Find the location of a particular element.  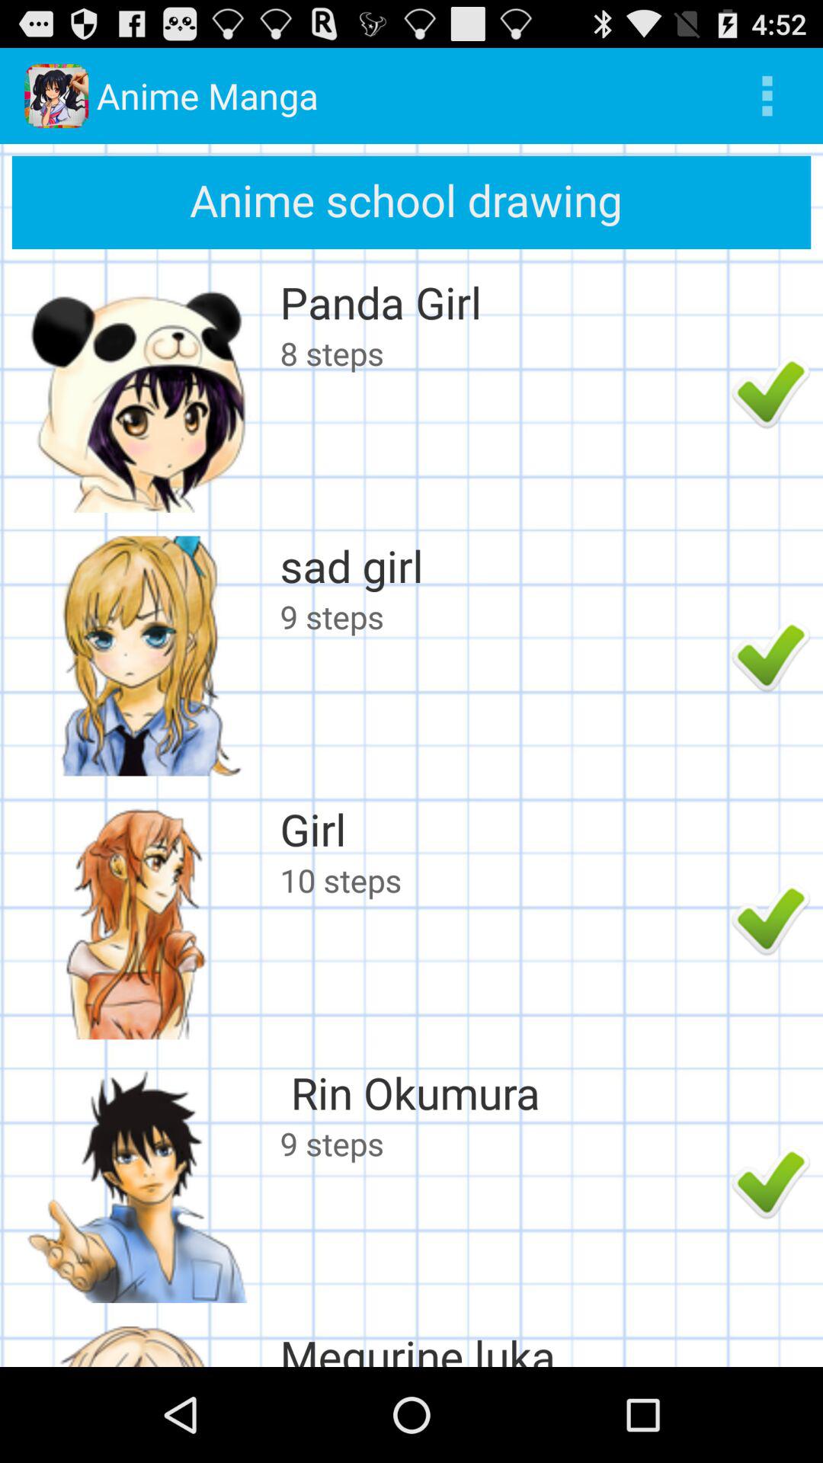

turn on app below the panda girl item is located at coordinates (501, 353).